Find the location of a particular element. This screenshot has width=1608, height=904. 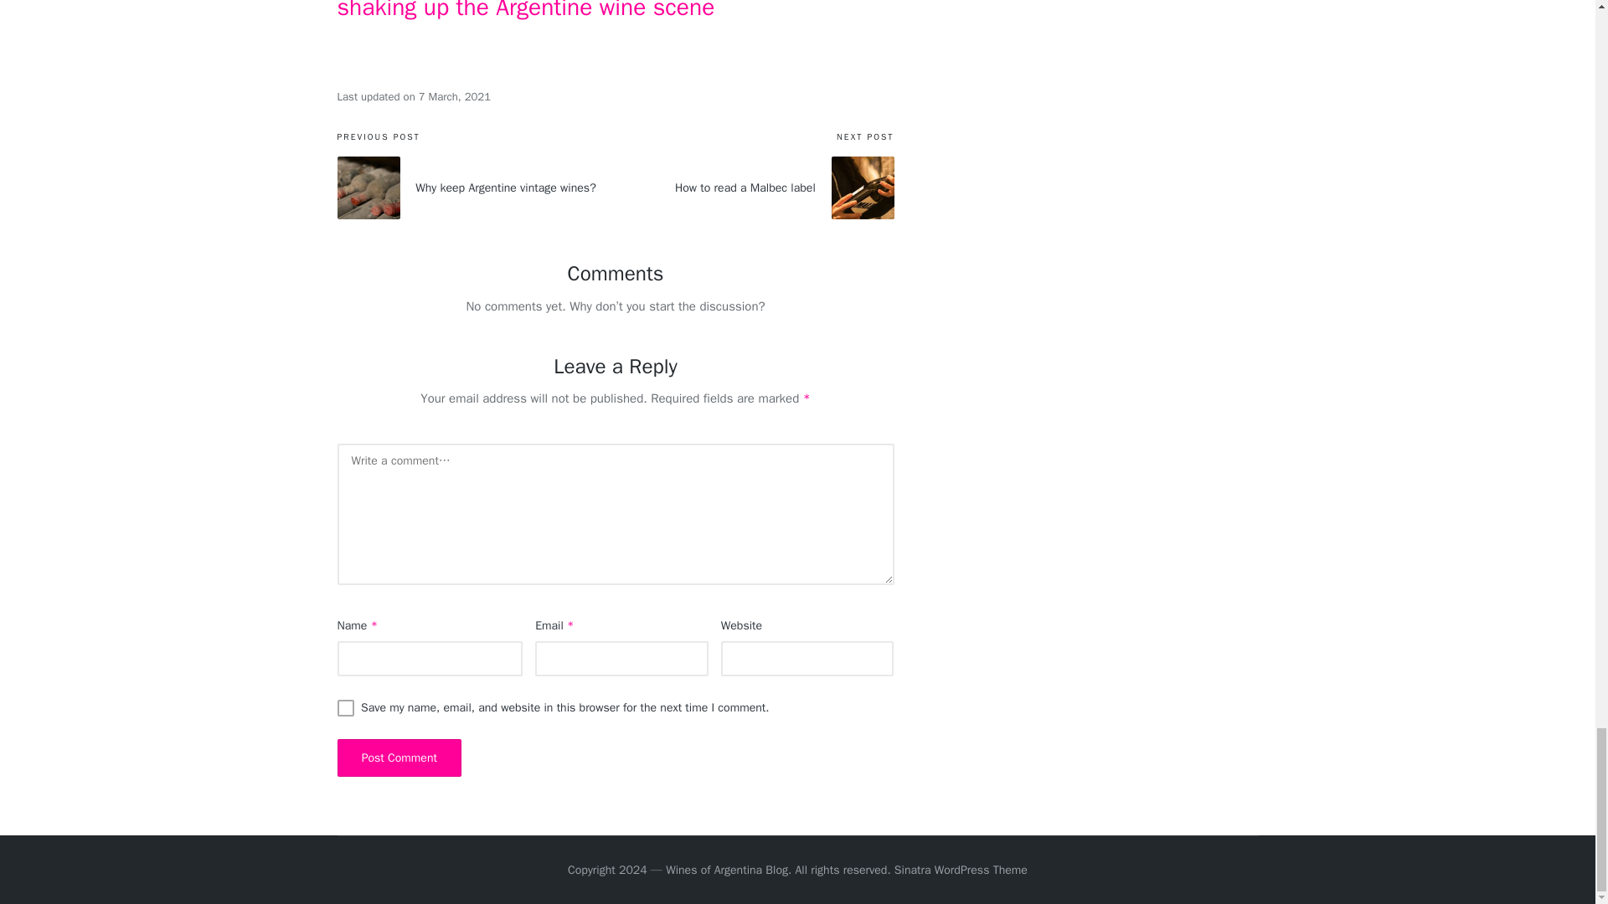

yes is located at coordinates (345, 708).